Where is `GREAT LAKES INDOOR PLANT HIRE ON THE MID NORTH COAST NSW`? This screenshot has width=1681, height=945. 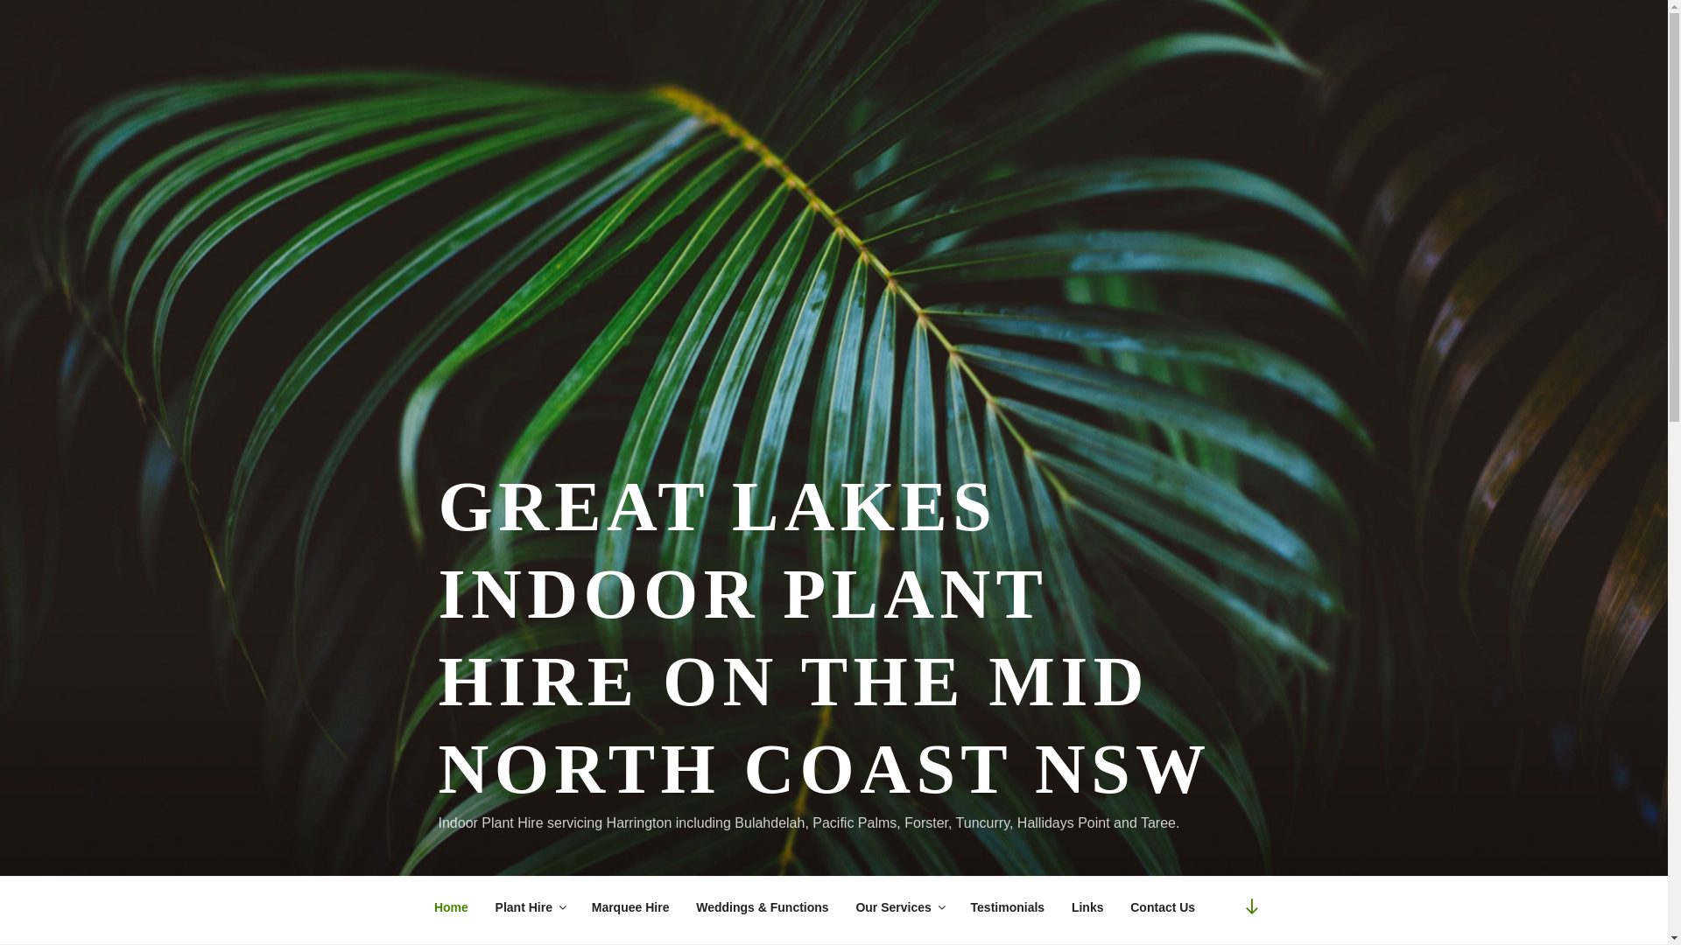
GREAT LAKES INDOOR PLANT HIRE ON THE MID NORTH COAST NSW is located at coordinates (825, 638).